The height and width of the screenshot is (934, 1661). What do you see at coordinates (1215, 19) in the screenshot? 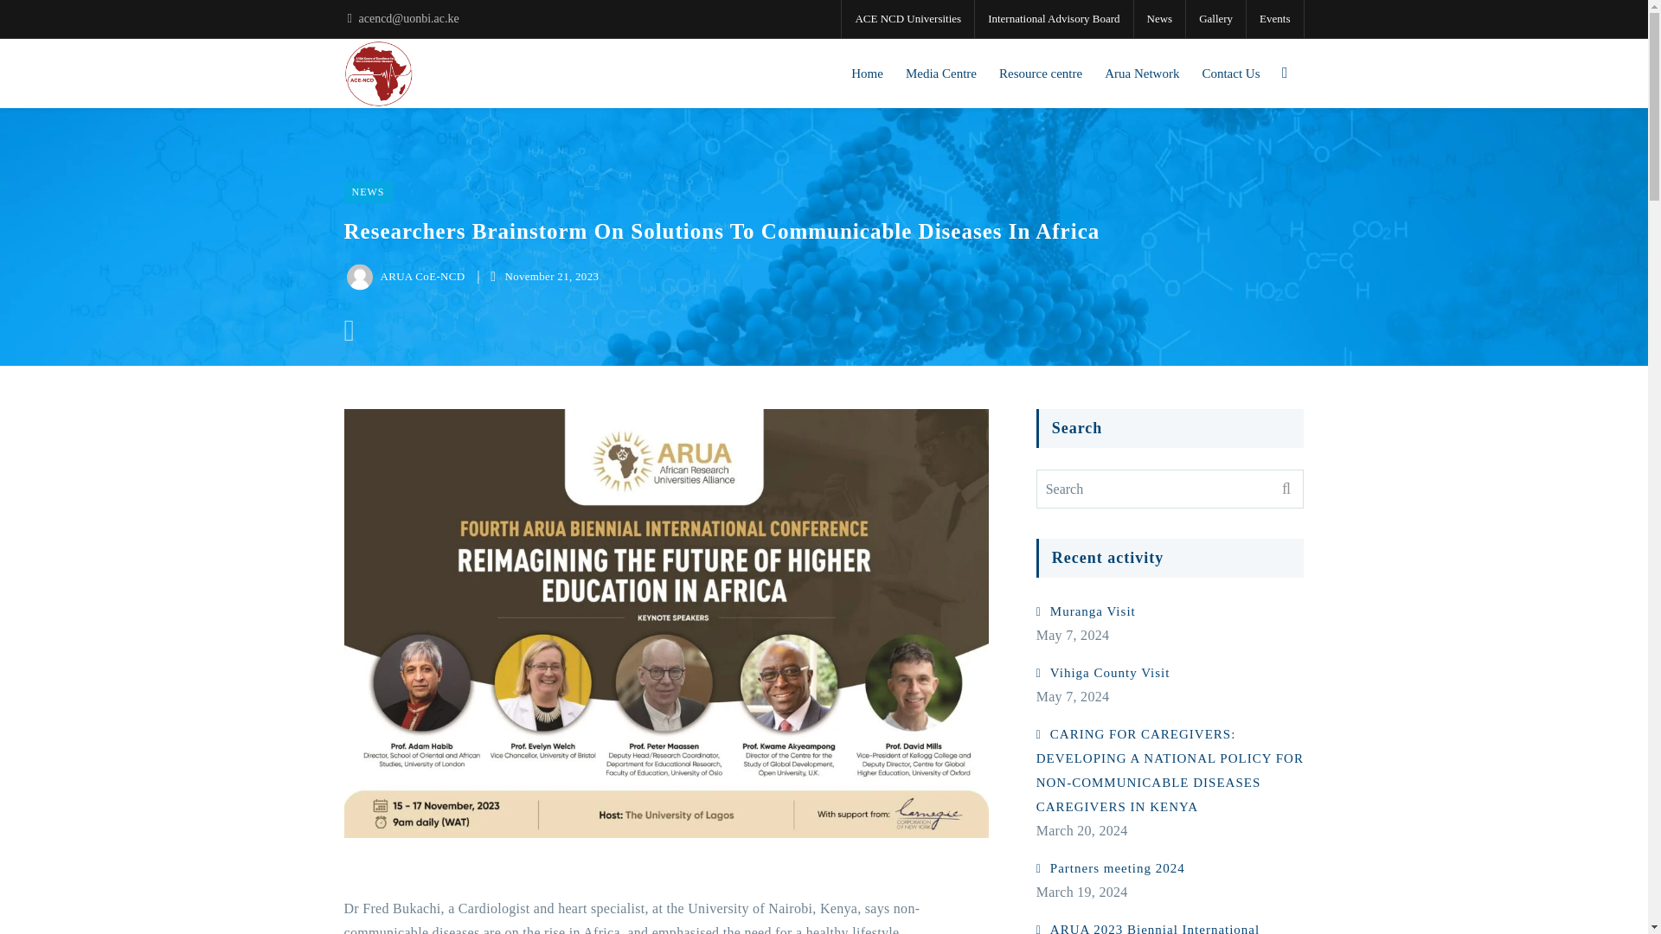
I see `Gallery` at bounding box center [1215, 19].